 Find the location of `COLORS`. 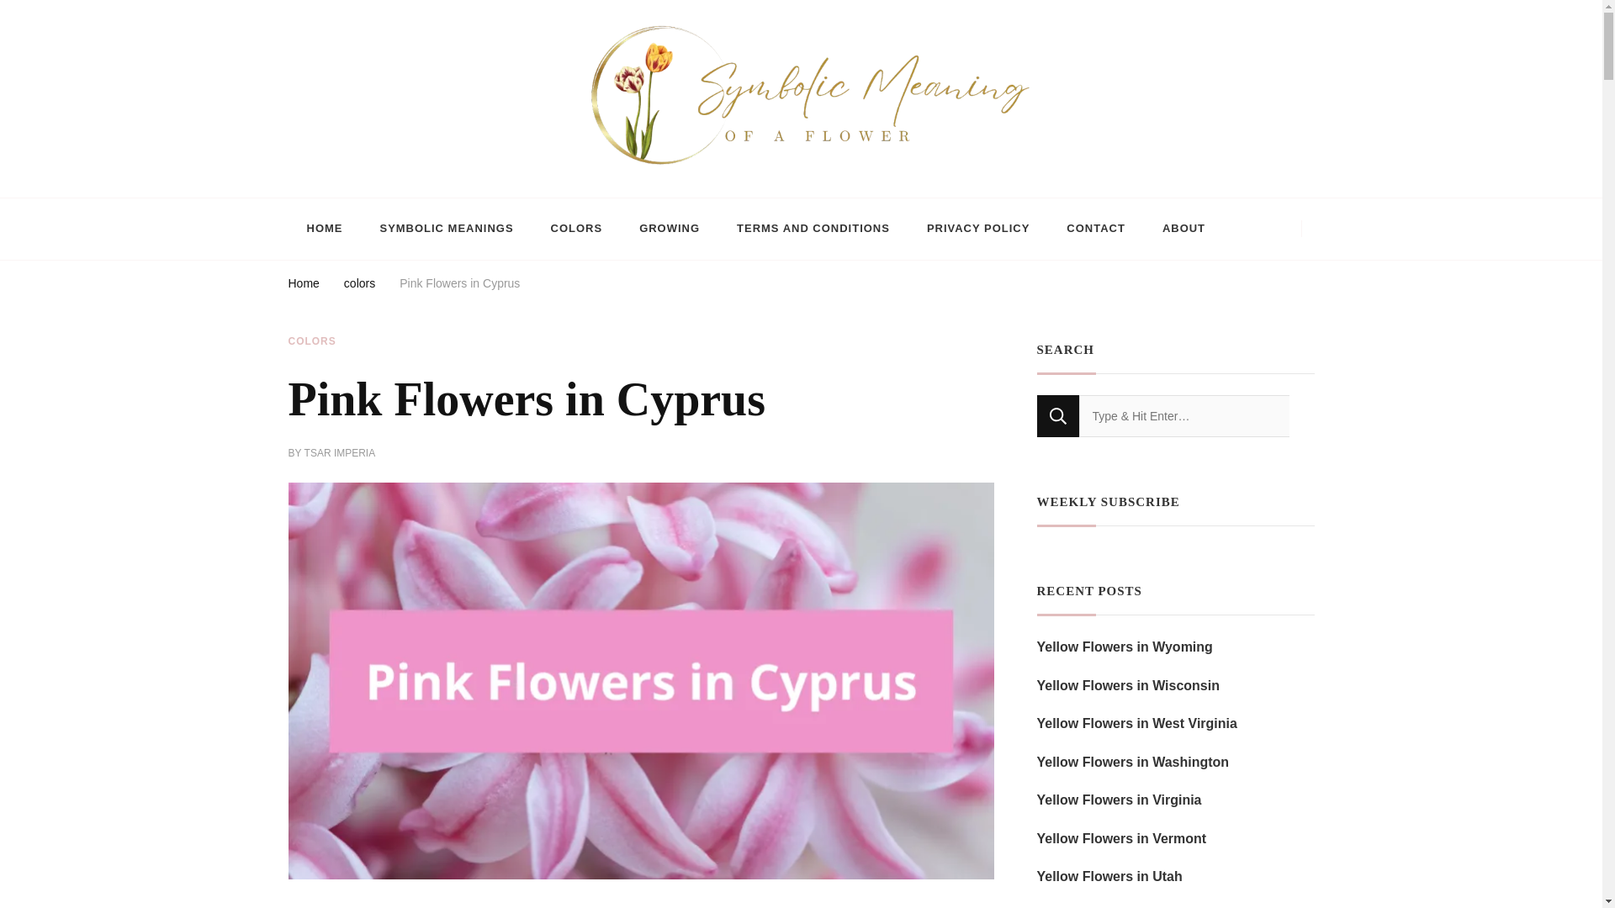

COLORS is located at coordinates (311, 341).